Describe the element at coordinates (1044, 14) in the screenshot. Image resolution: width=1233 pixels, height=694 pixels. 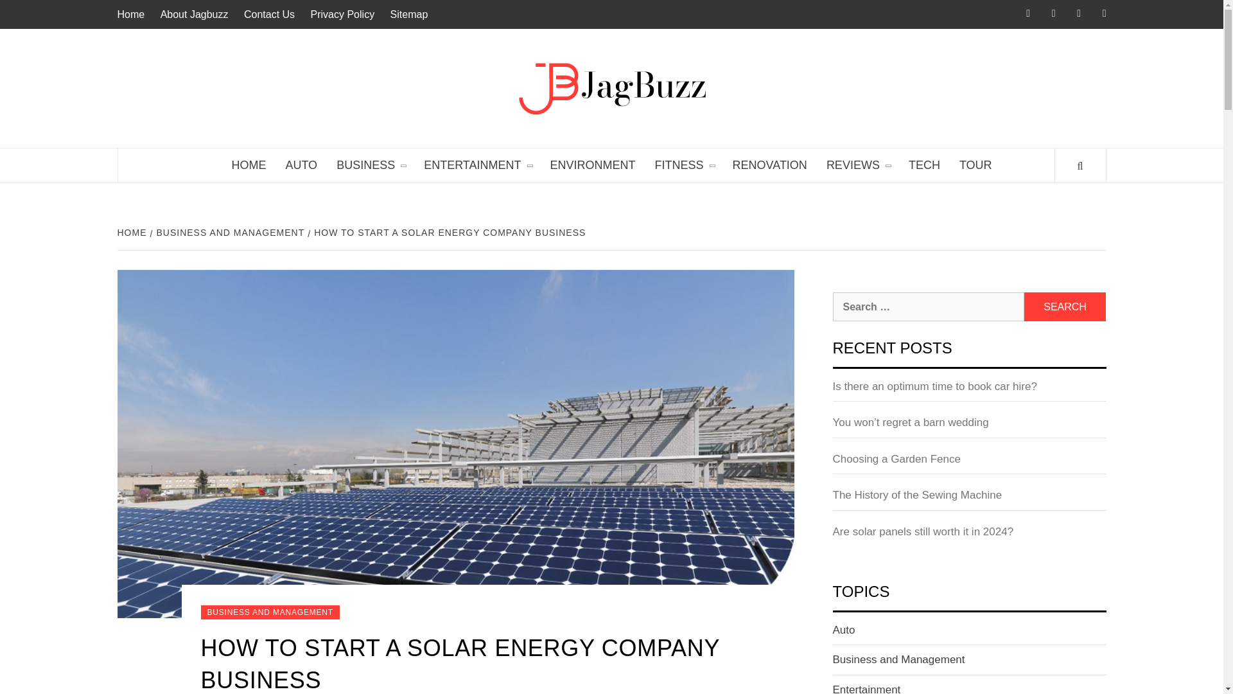
I see `instagram` at that location.